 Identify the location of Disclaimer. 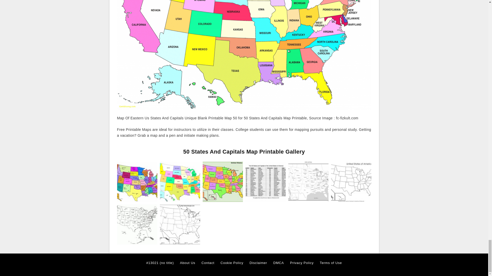
(258, 263).